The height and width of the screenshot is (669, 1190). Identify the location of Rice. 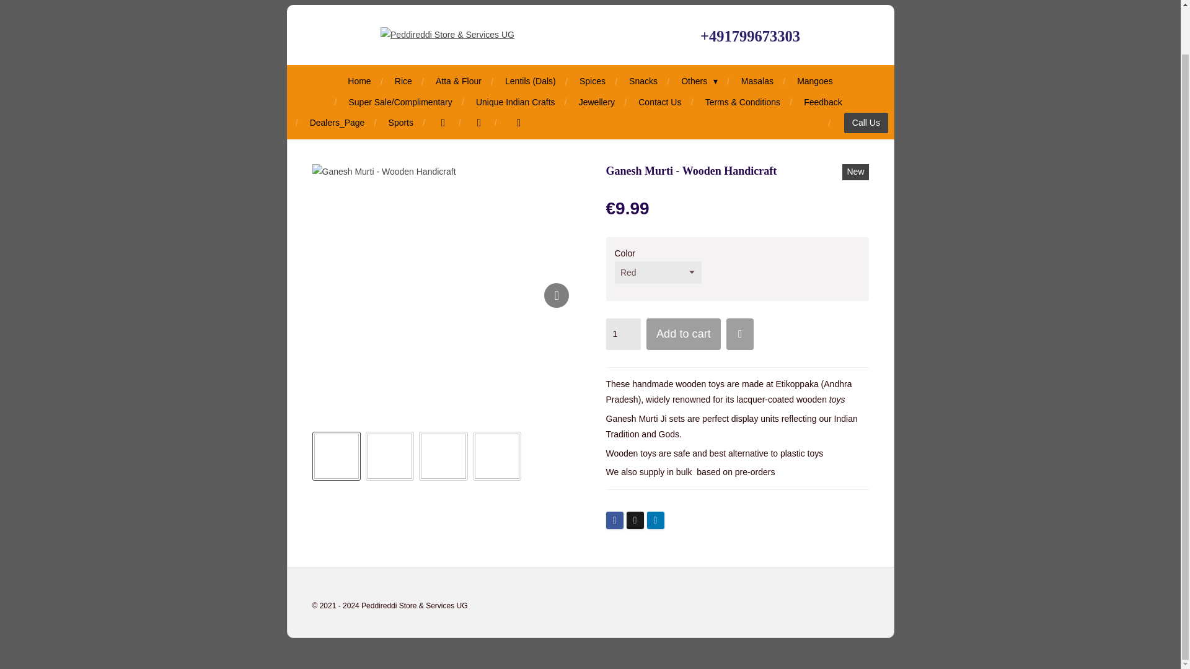
(403, 81).